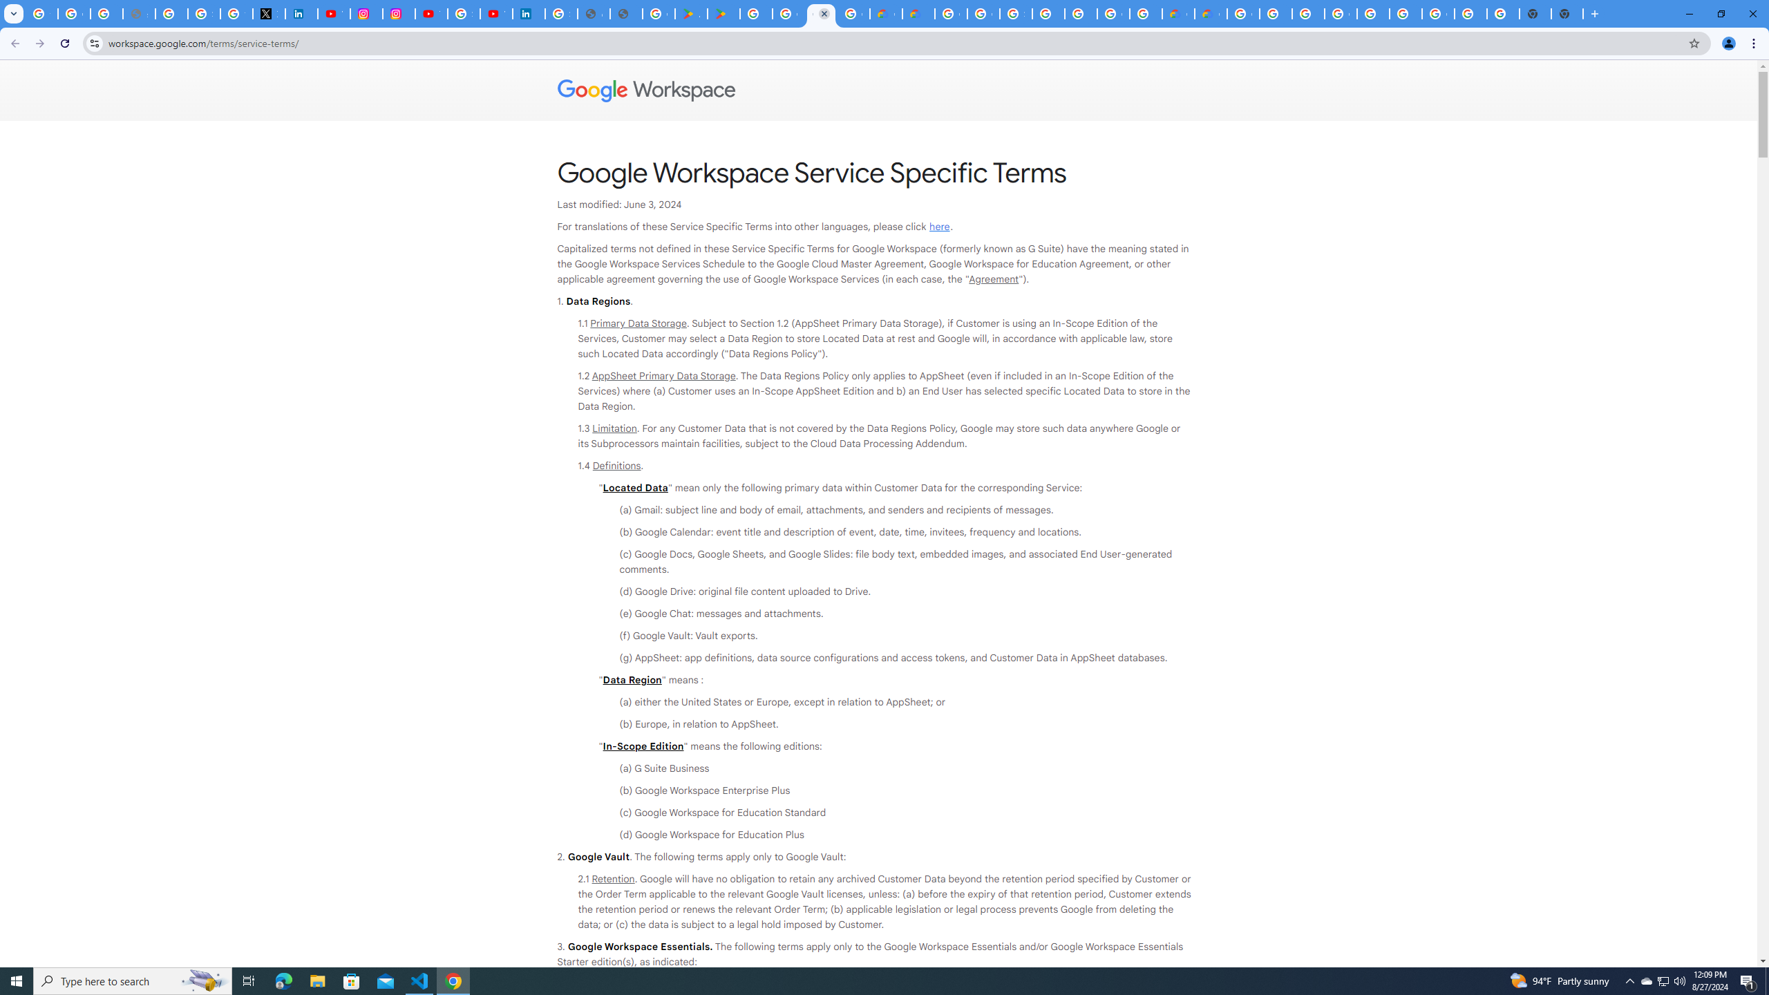 The height and width of the screenshot is (995, 1769). What do you see at coordinates (1276, 14) in the screenshot?
I see `Browse Chrome as a guest - Computer - Google Chrome Help` at bounding box center [1276, 14].